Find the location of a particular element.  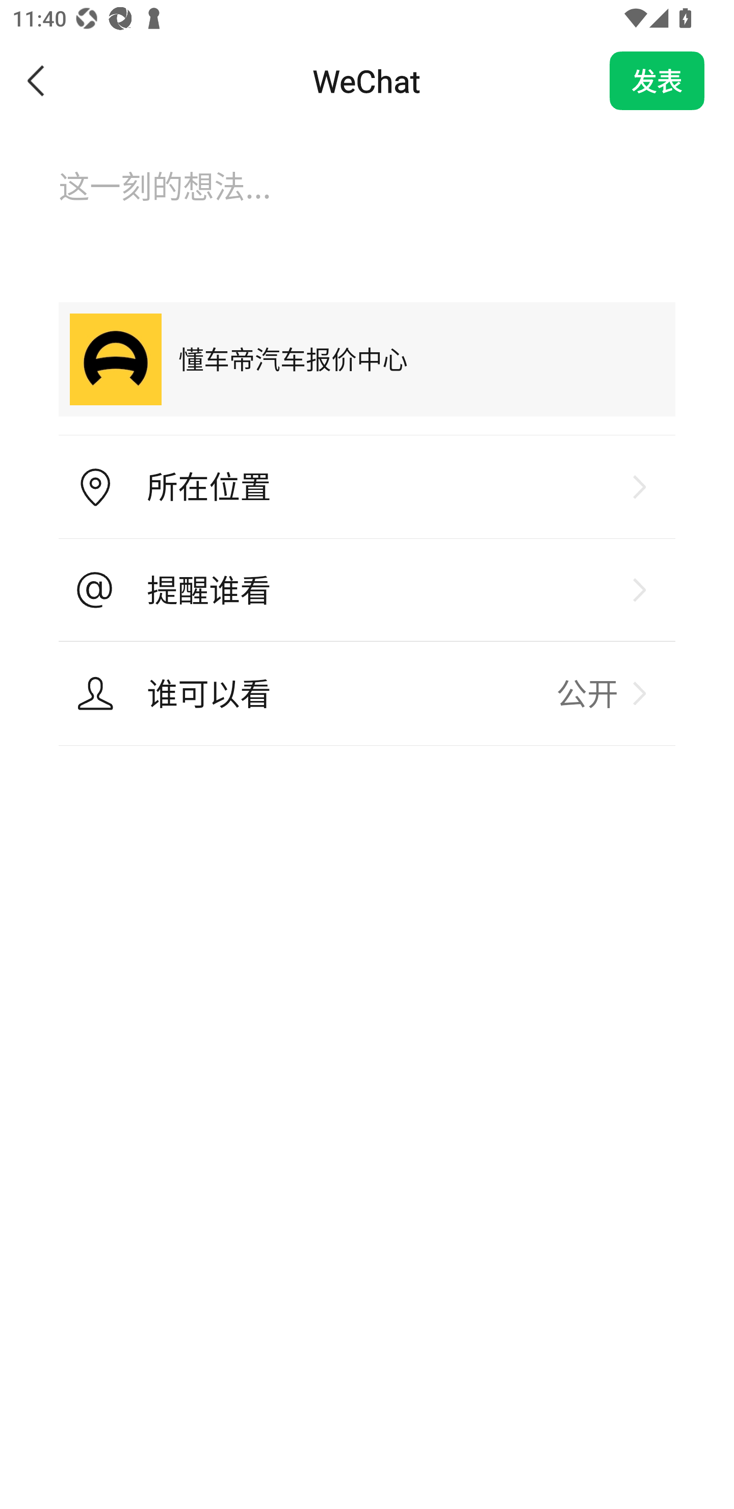

返回 is located at coordinates (37, 81).